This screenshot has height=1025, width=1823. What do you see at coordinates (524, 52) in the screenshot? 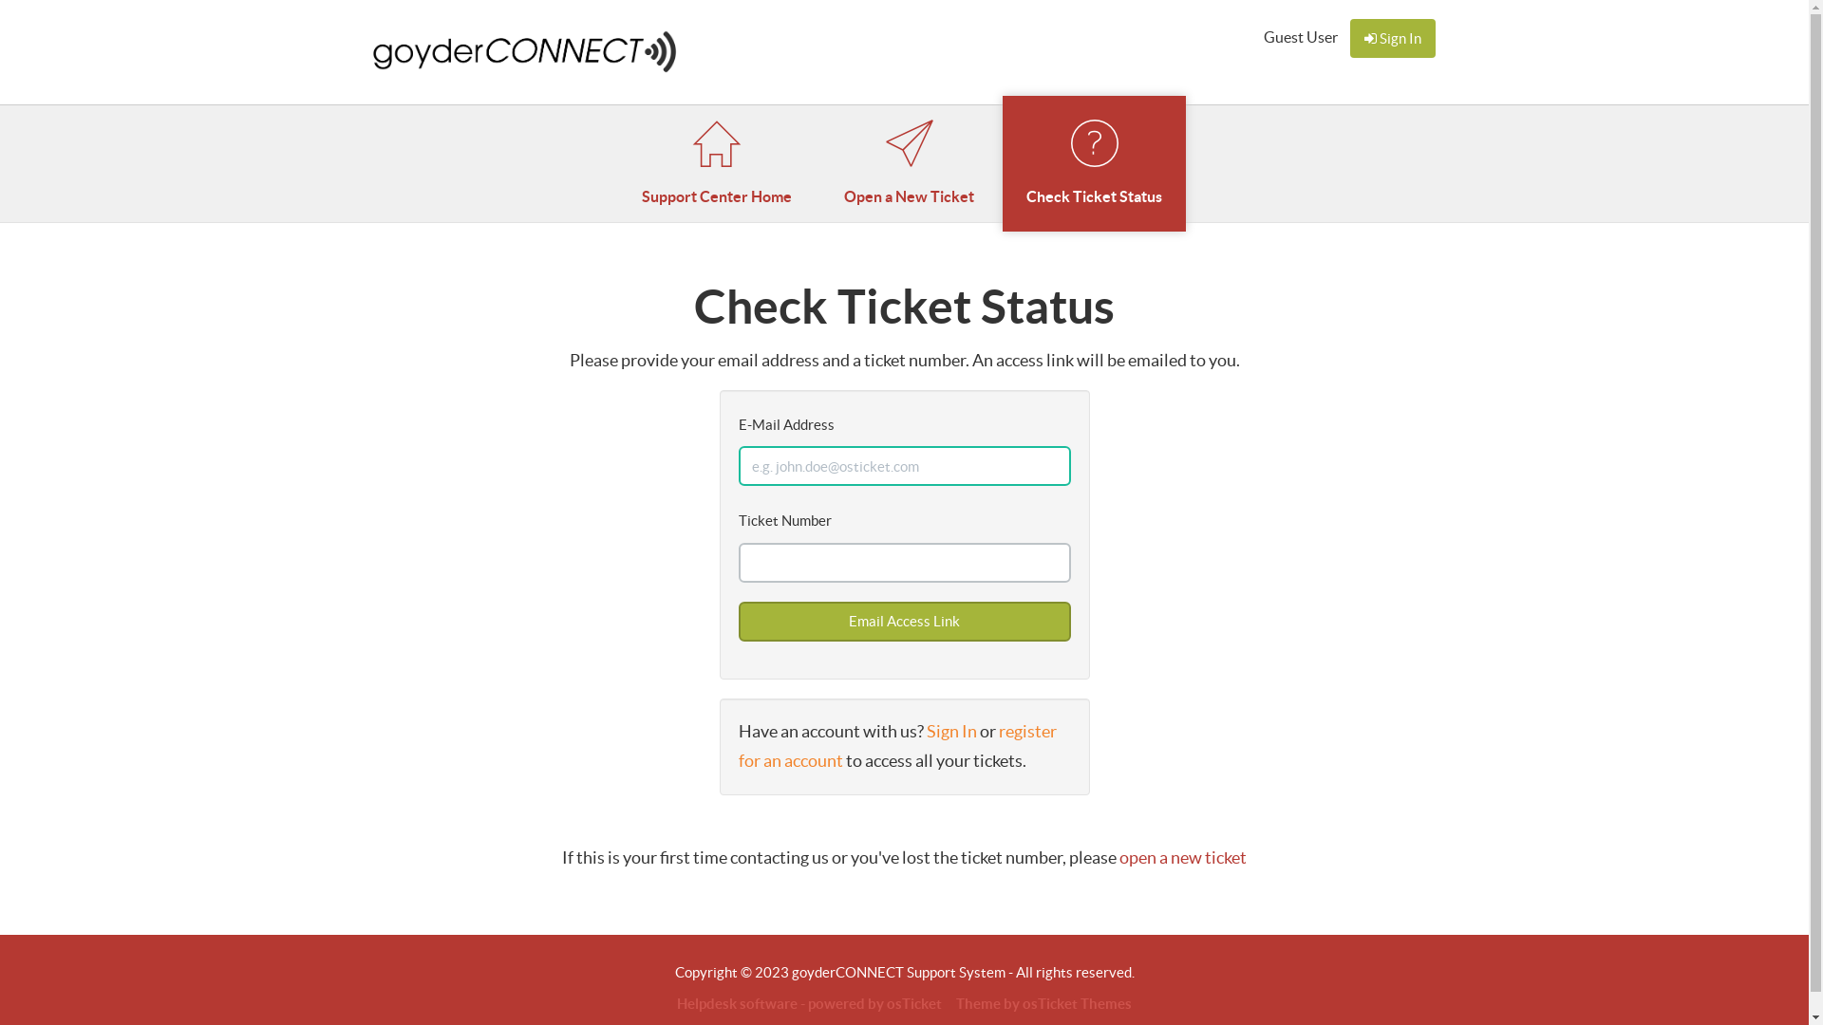
I see `Support Center` at bounding box center [524, 52].